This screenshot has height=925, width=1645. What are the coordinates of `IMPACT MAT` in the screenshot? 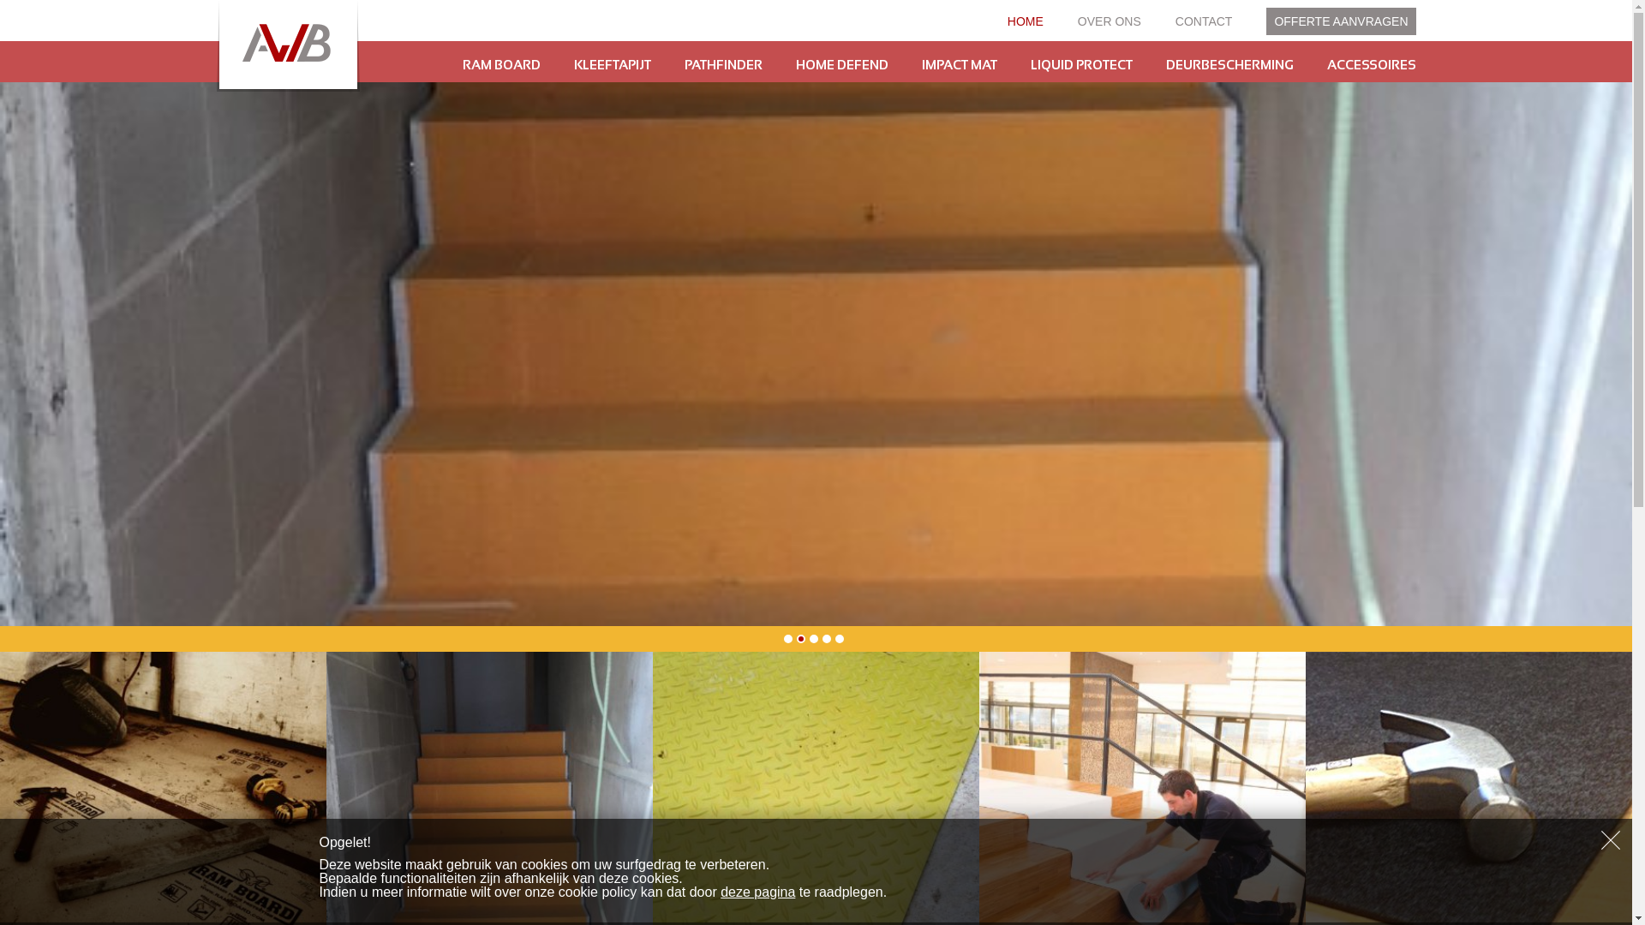 It's located at (960, 65).